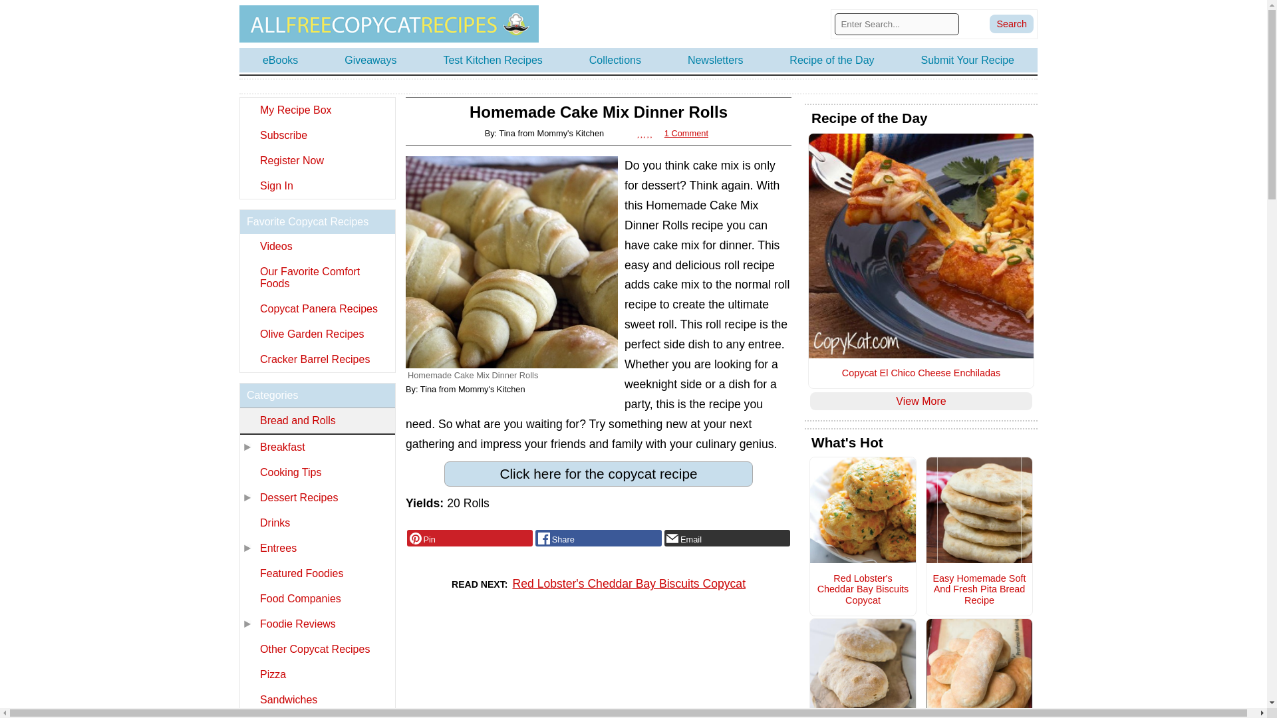 The image size is (1277, 718). I want to click on Insticator Content Engagement Unit, so click(505, 670).